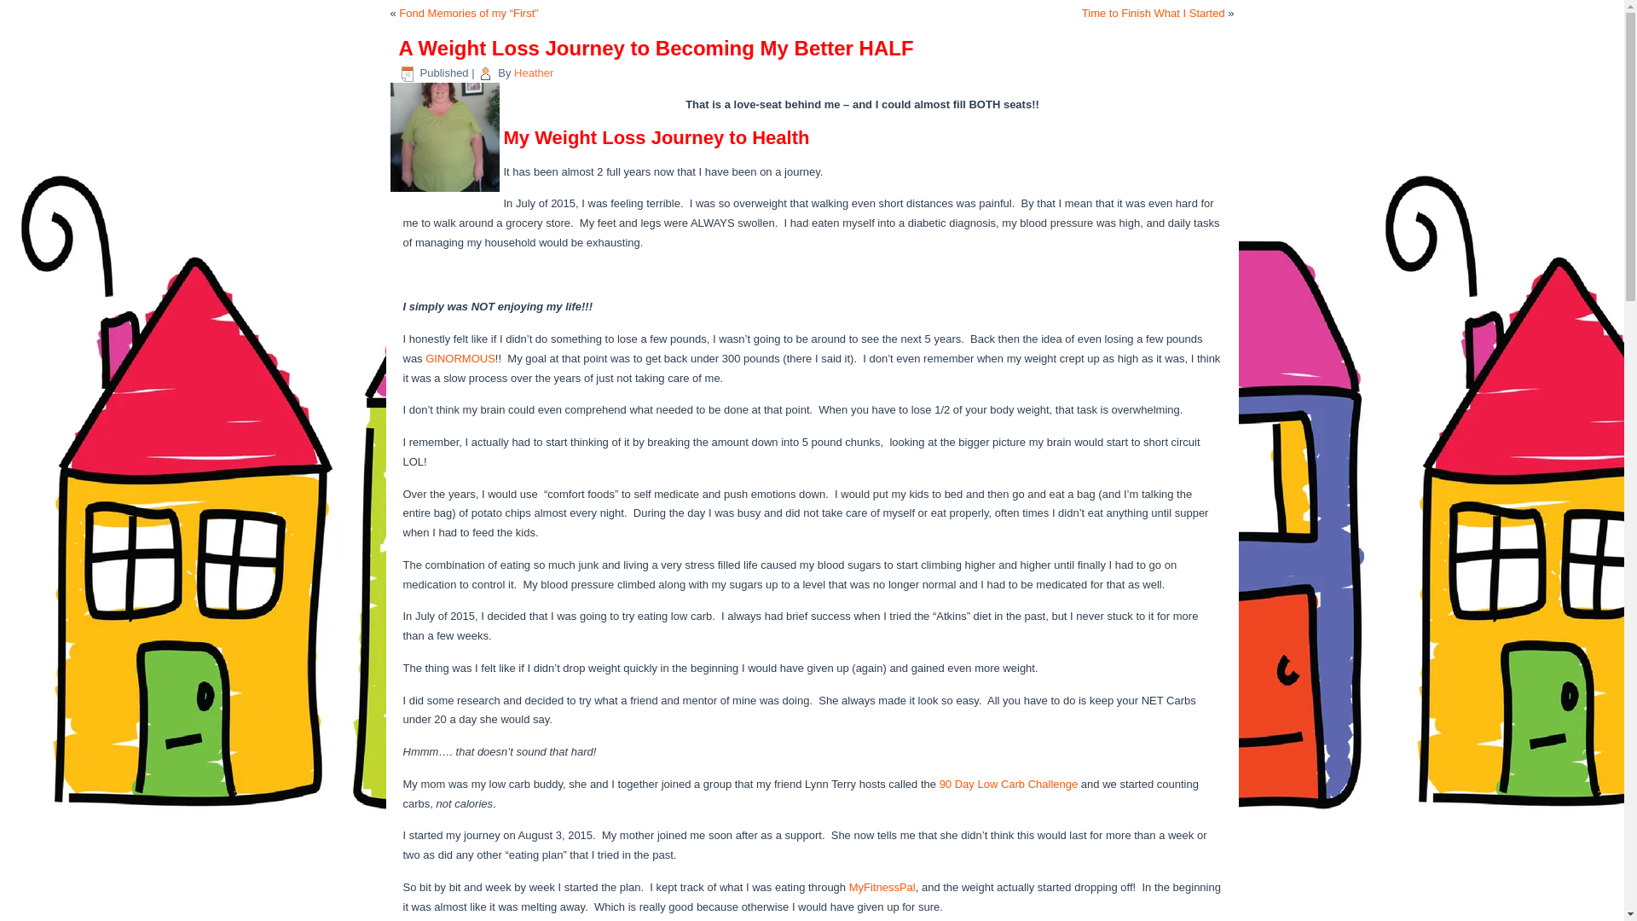 This screenshot has height=921, width=1637. Describe the element at coordinates (460, 358) in the screenshot. I see `GINORMOUS` at that location.